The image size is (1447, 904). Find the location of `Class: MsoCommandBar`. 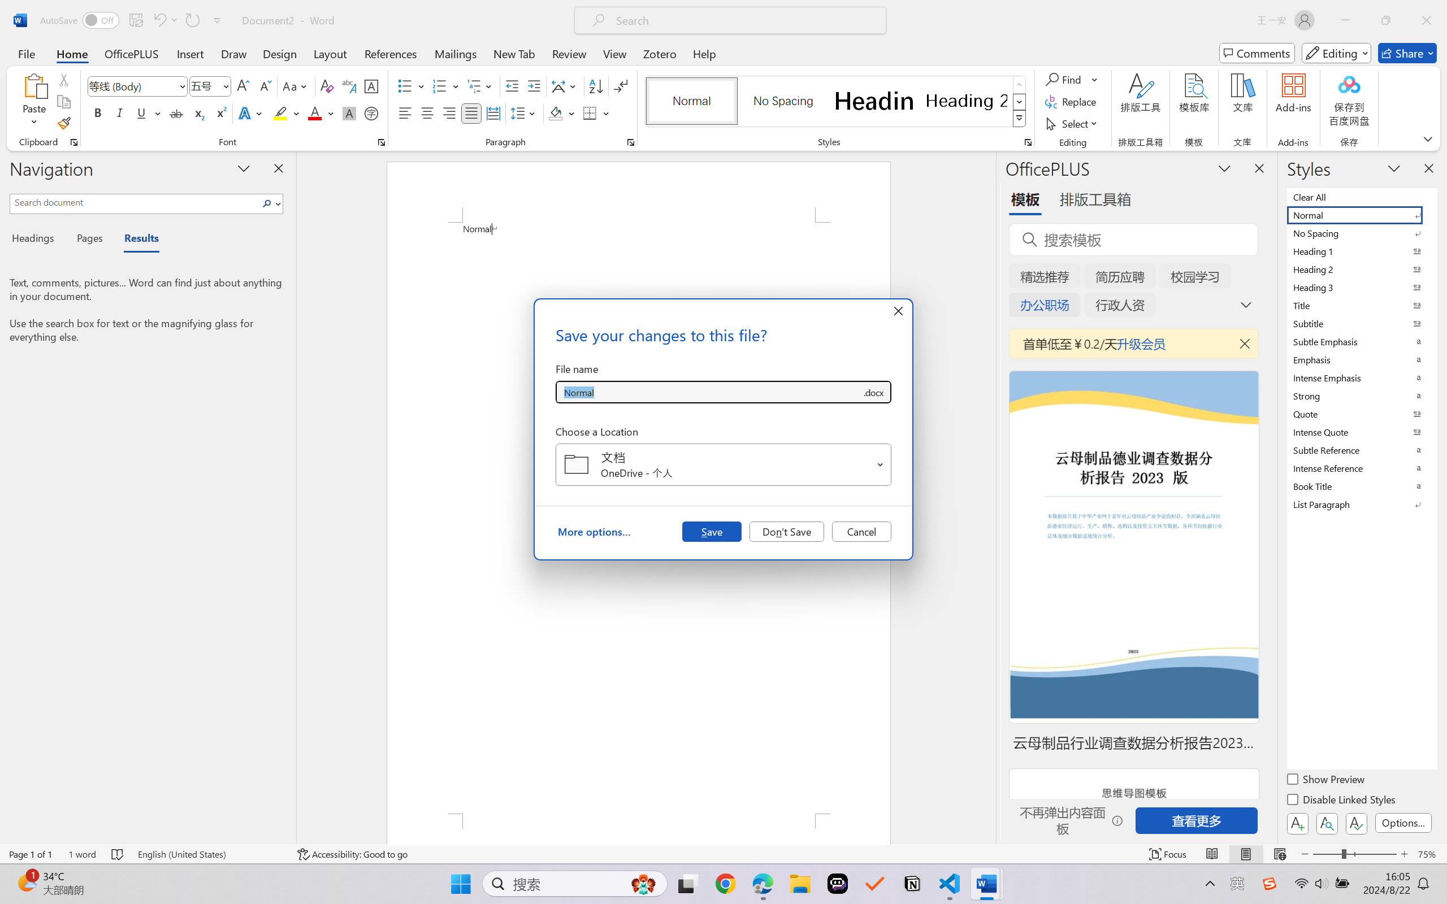

Class: MsoCommandBar is located at coordinates (723, 854).